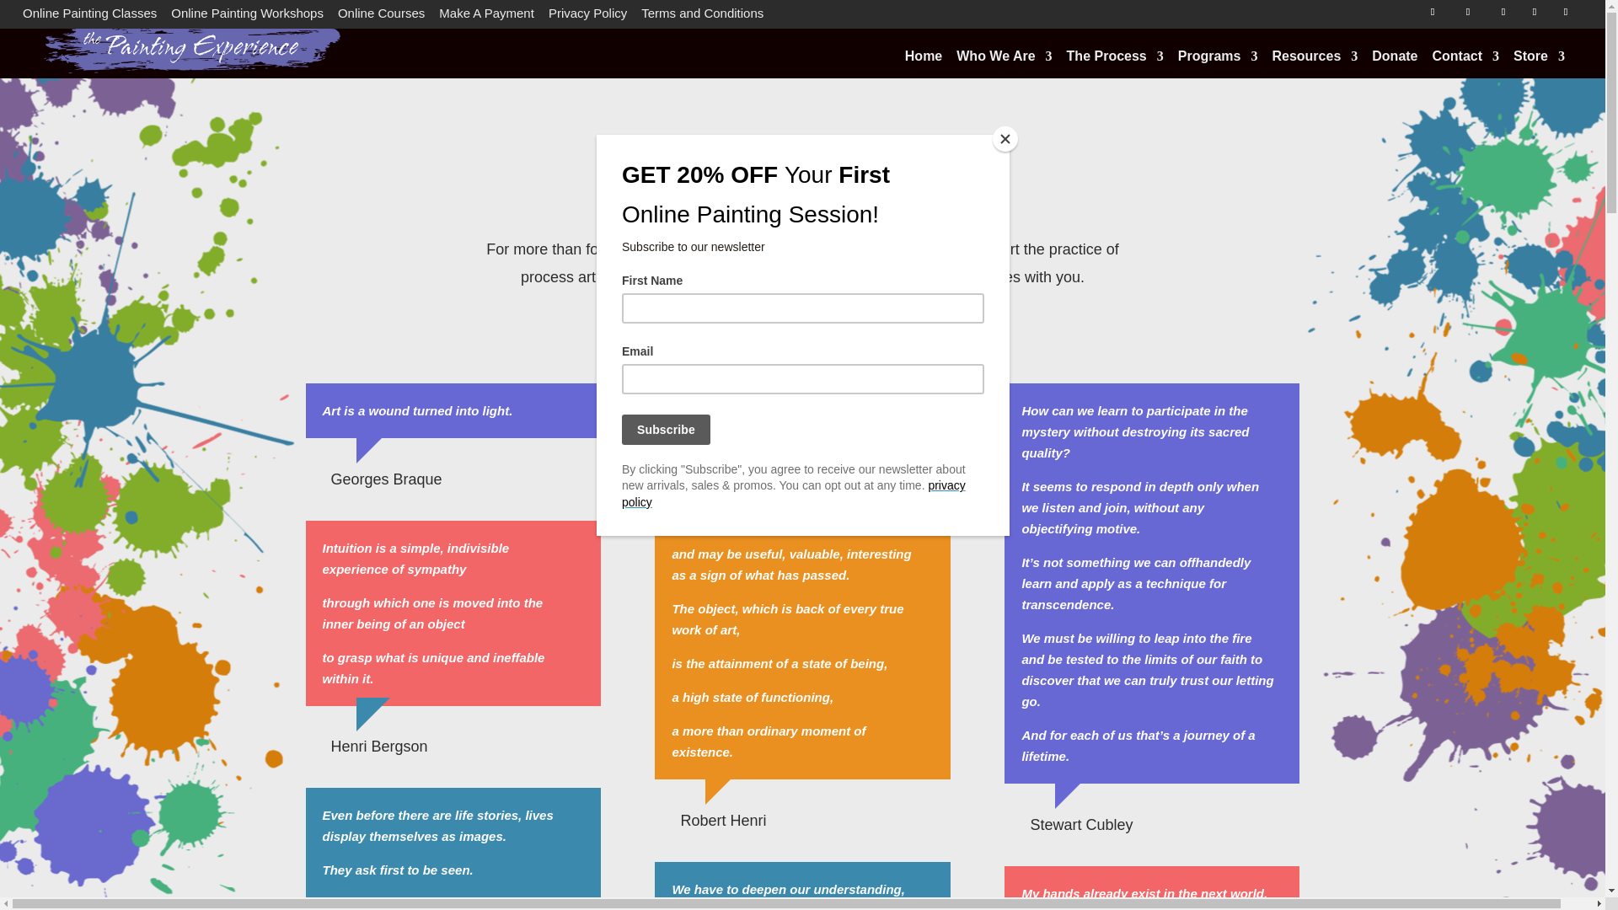 The width and height of the screenshot is (1618, 910). What do you see at coordinates (1004, 59) in the screenshot?
I see `Who We Are` at bounding box center [1004, 59].